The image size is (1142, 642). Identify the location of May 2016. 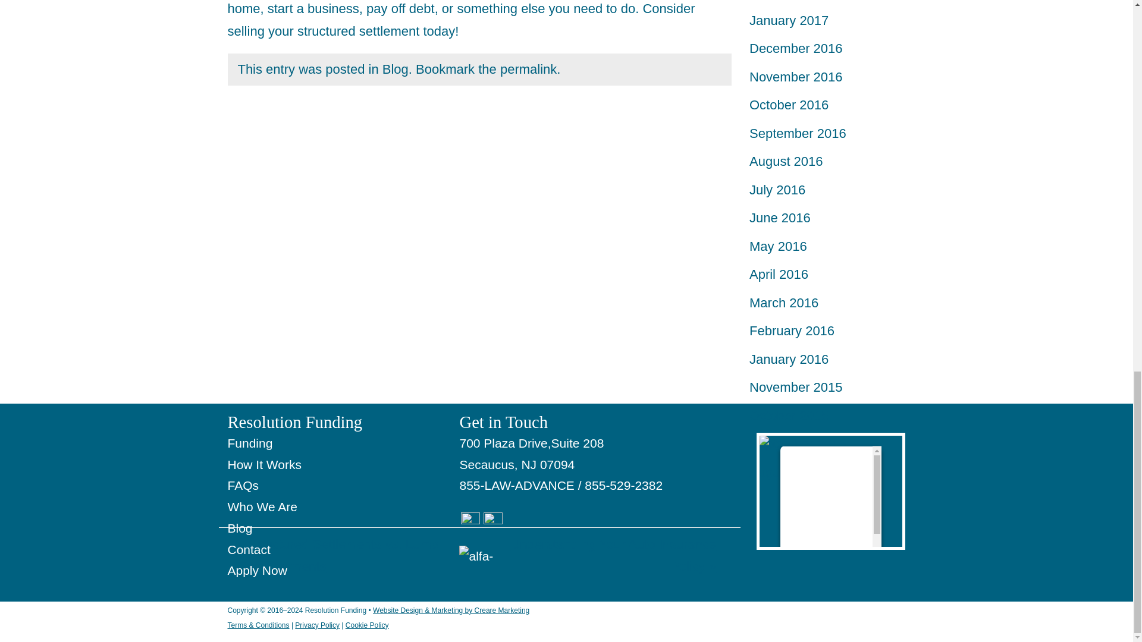
(778, 246).